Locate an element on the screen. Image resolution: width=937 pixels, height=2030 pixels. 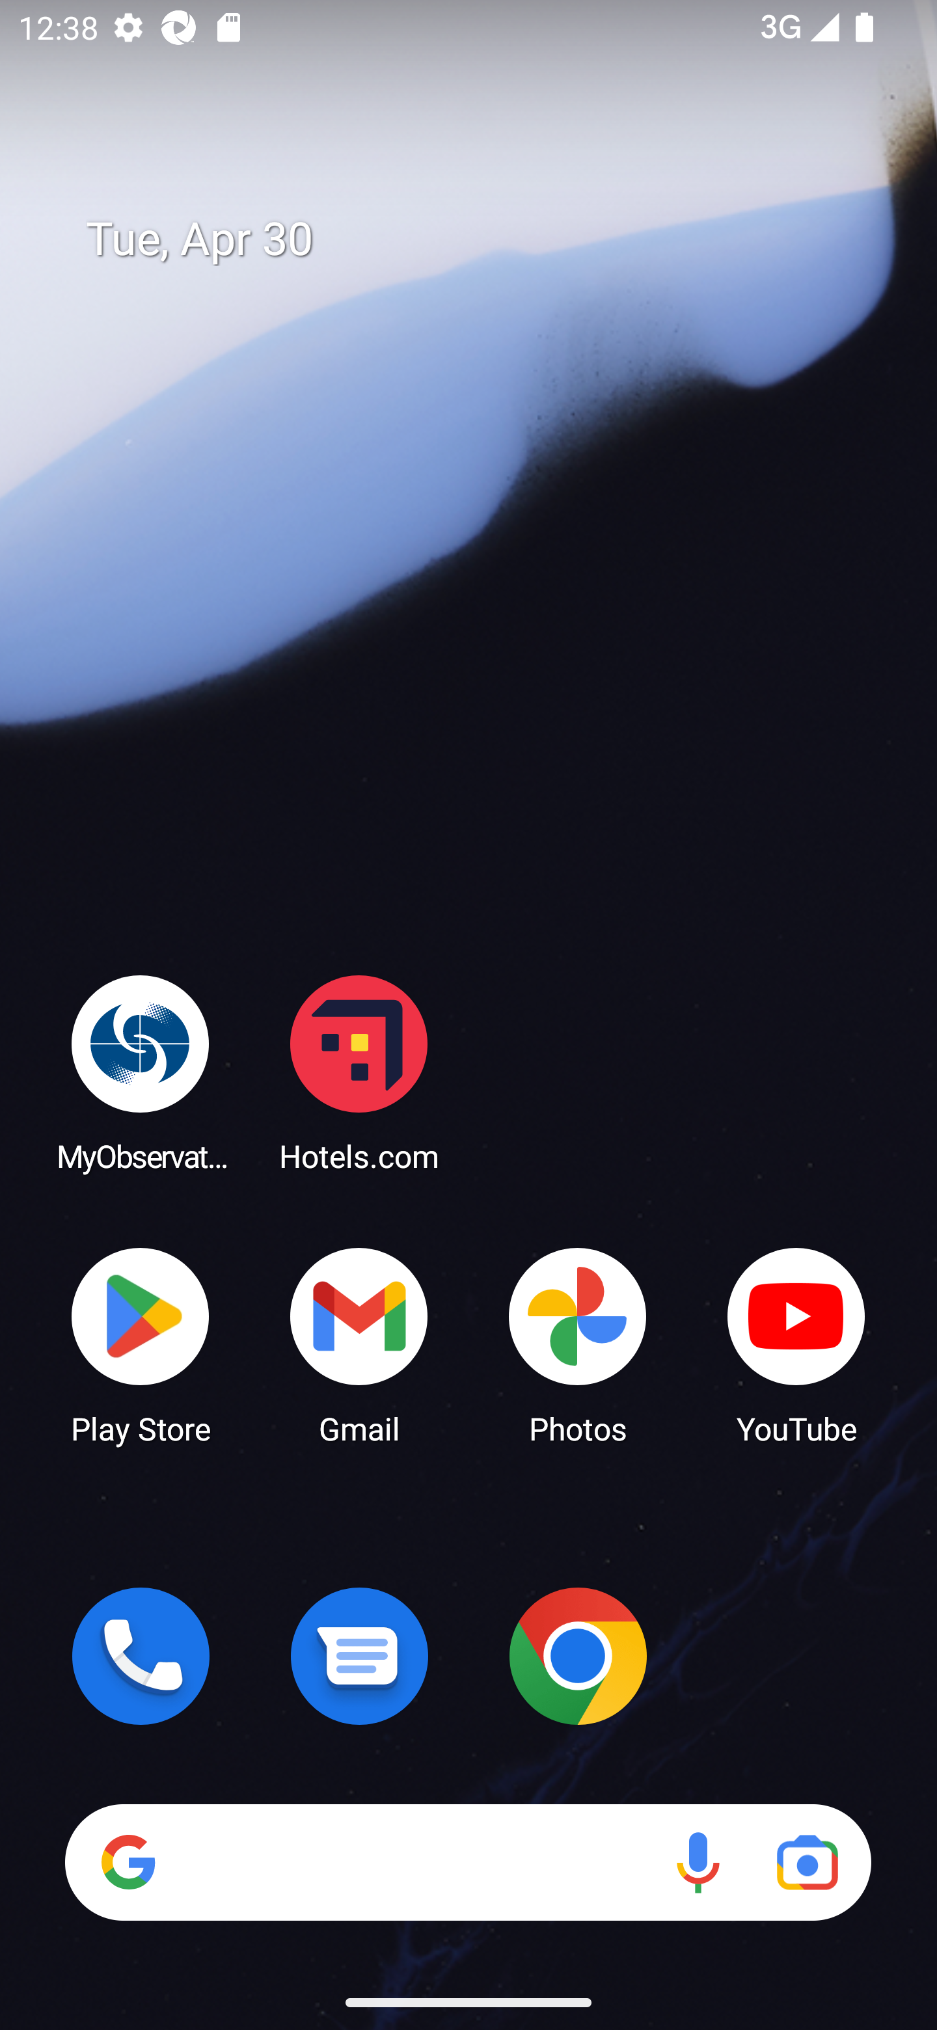
Gmail is located at coordinates (359, 1344).